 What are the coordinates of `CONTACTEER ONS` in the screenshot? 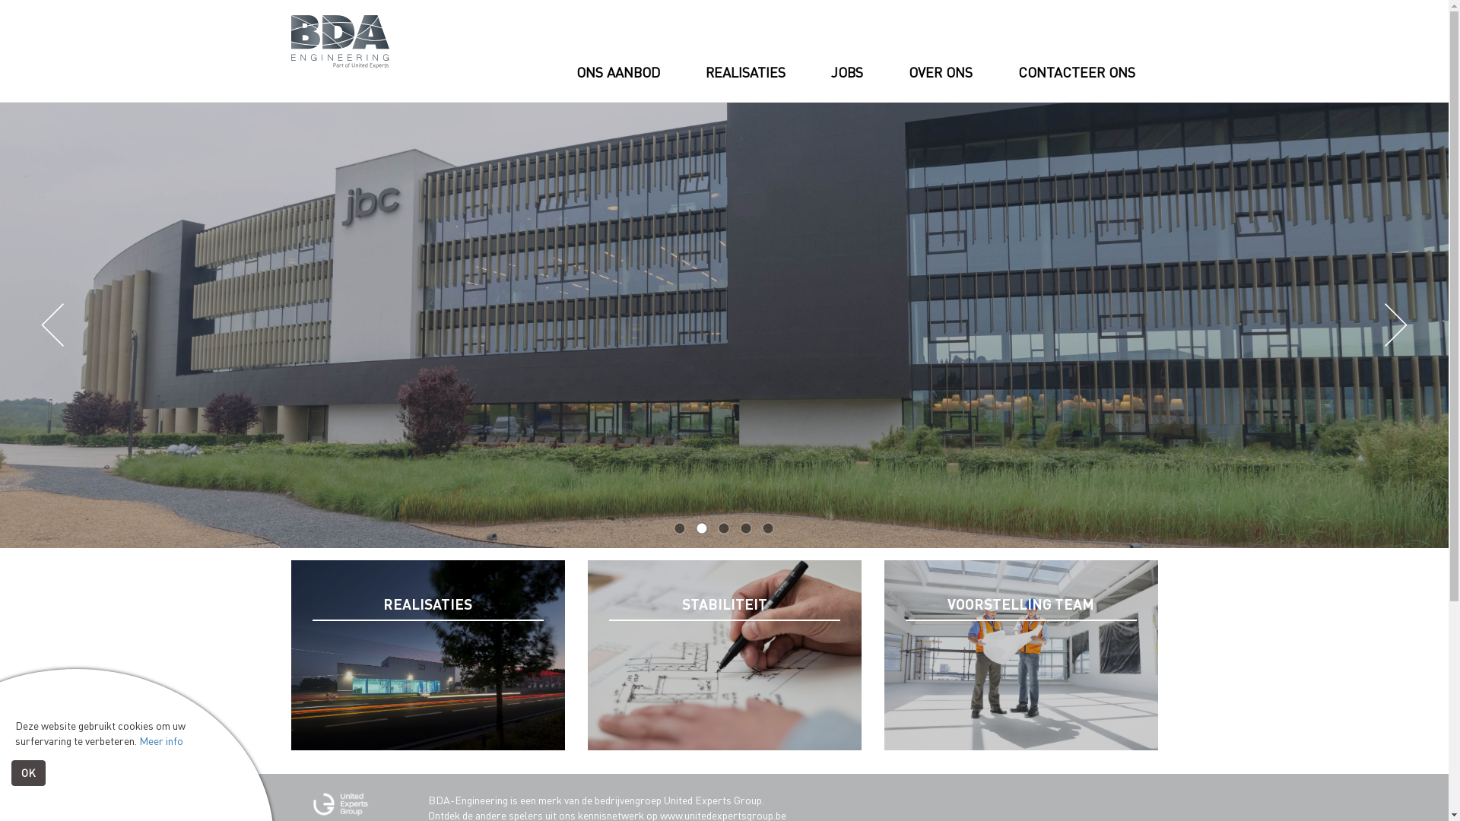 It's located at (1076, 97).